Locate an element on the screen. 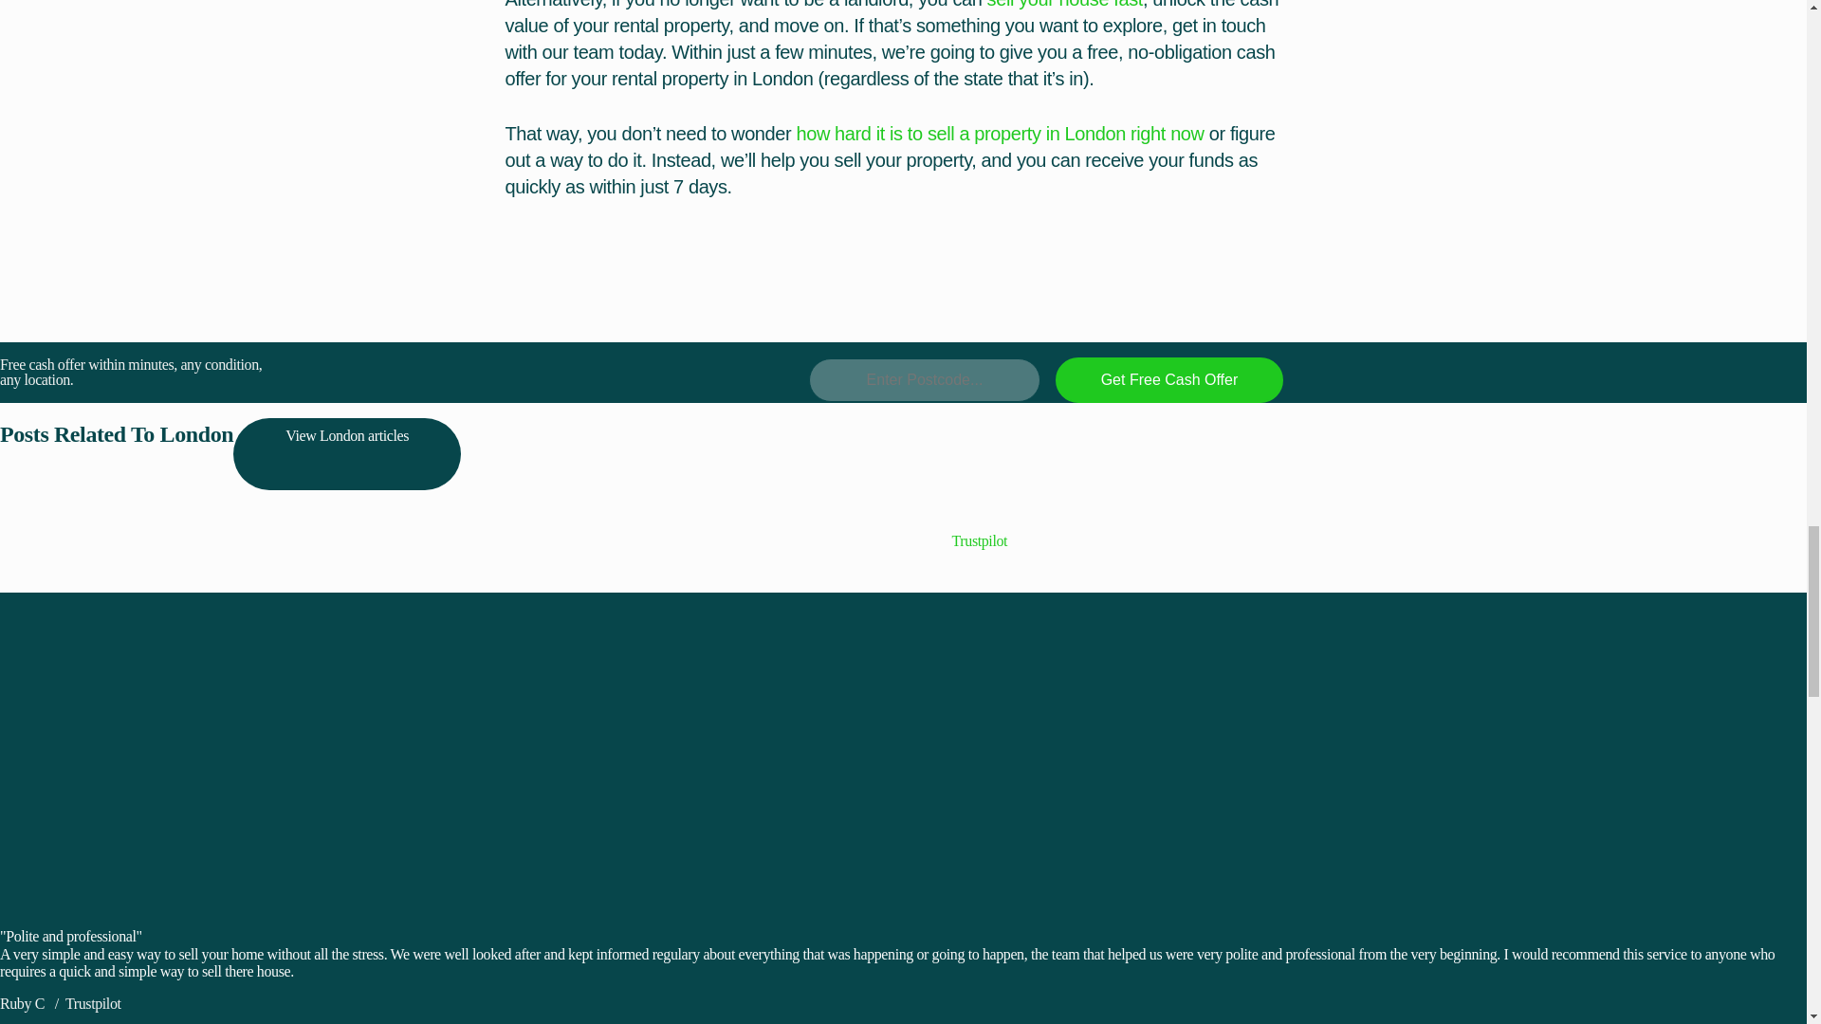 The image size is (1821, 1024). View London articles is located at coordinates (346, 453).